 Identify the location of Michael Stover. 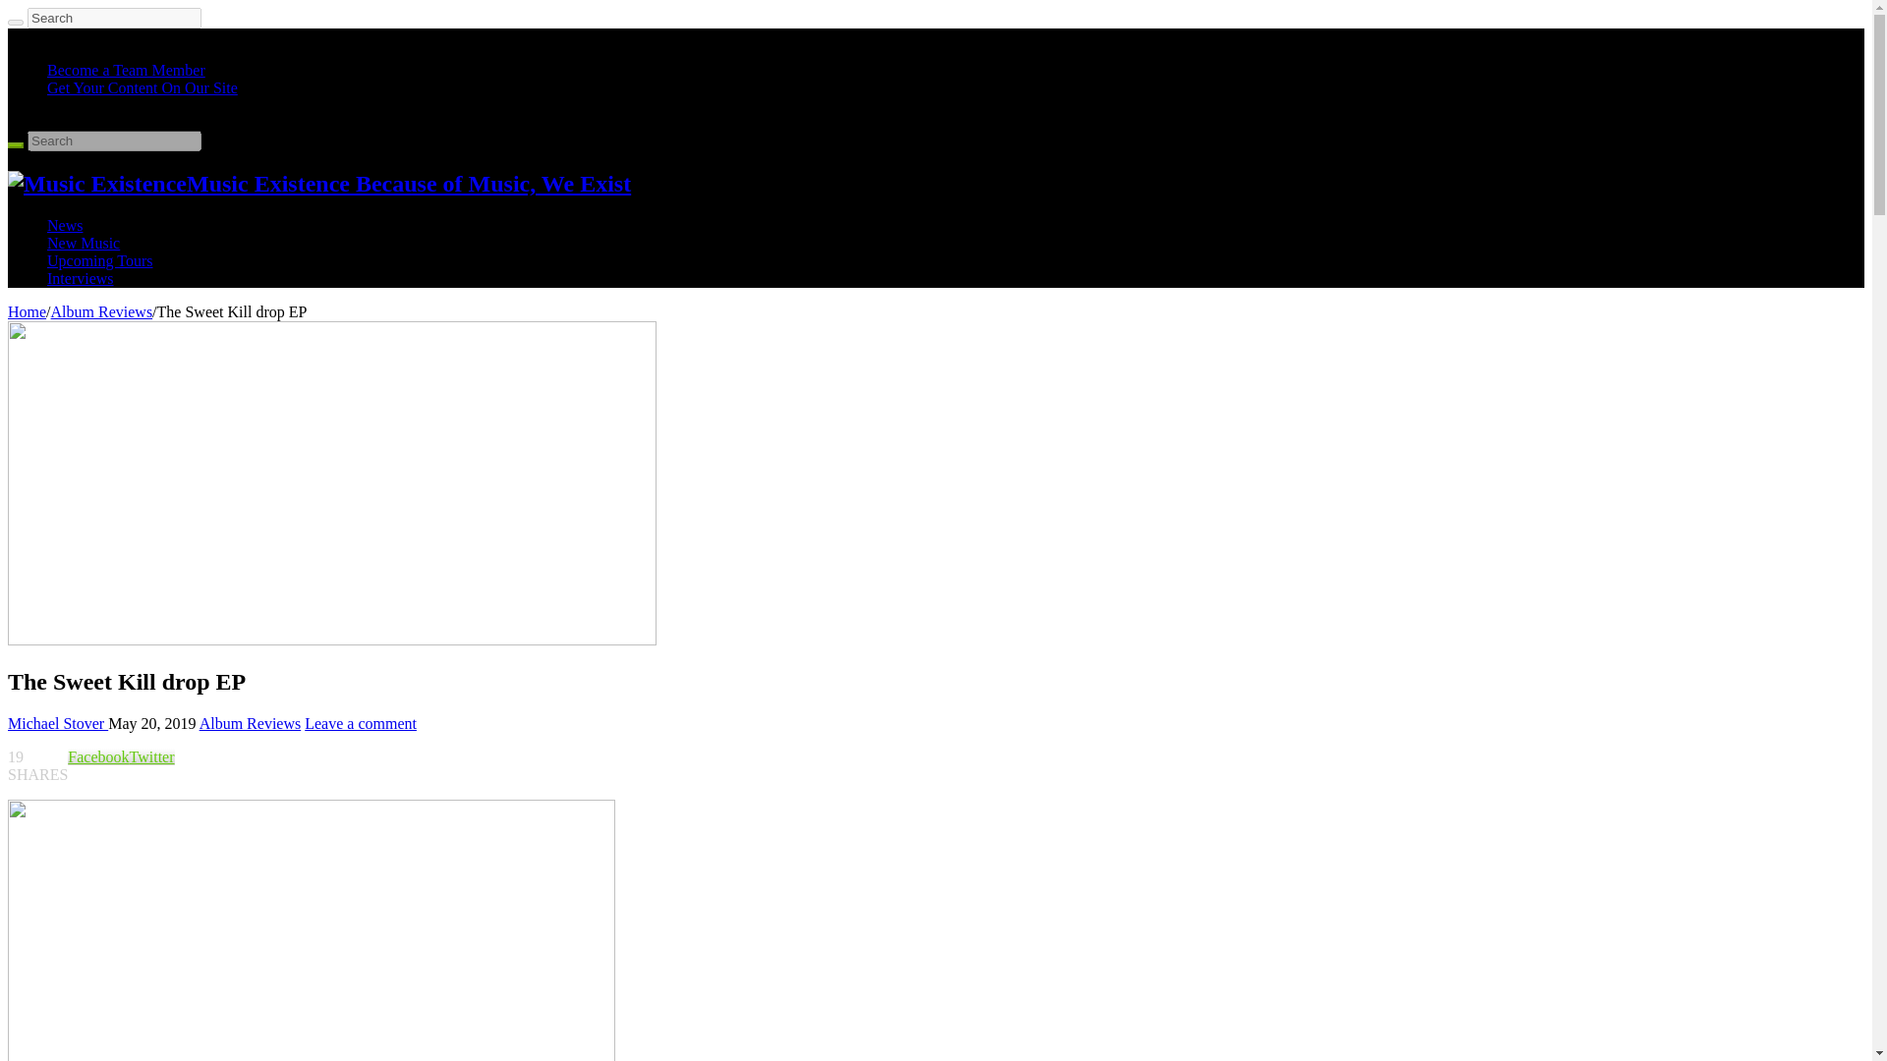
(57, 723).